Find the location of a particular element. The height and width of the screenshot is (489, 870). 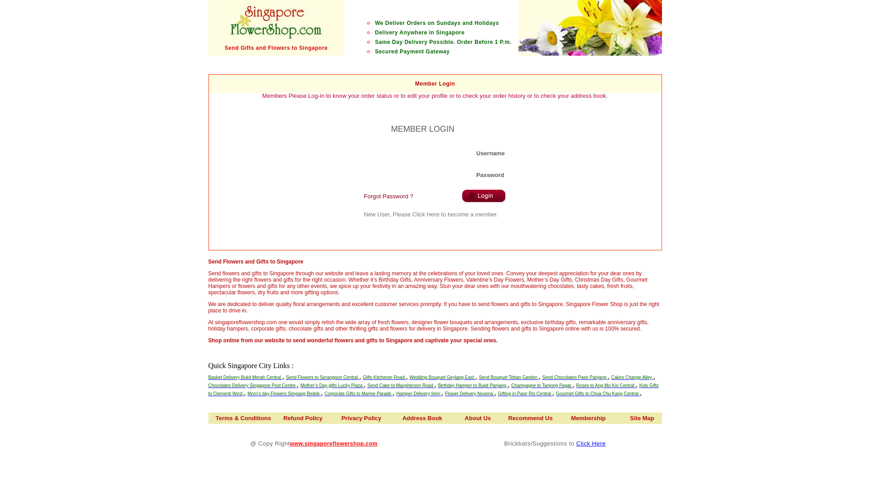

Affiliation is located at coordinates (307, 64).